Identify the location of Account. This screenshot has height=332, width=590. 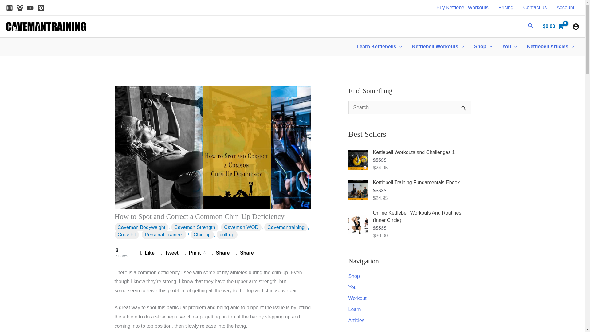
(565, 7).